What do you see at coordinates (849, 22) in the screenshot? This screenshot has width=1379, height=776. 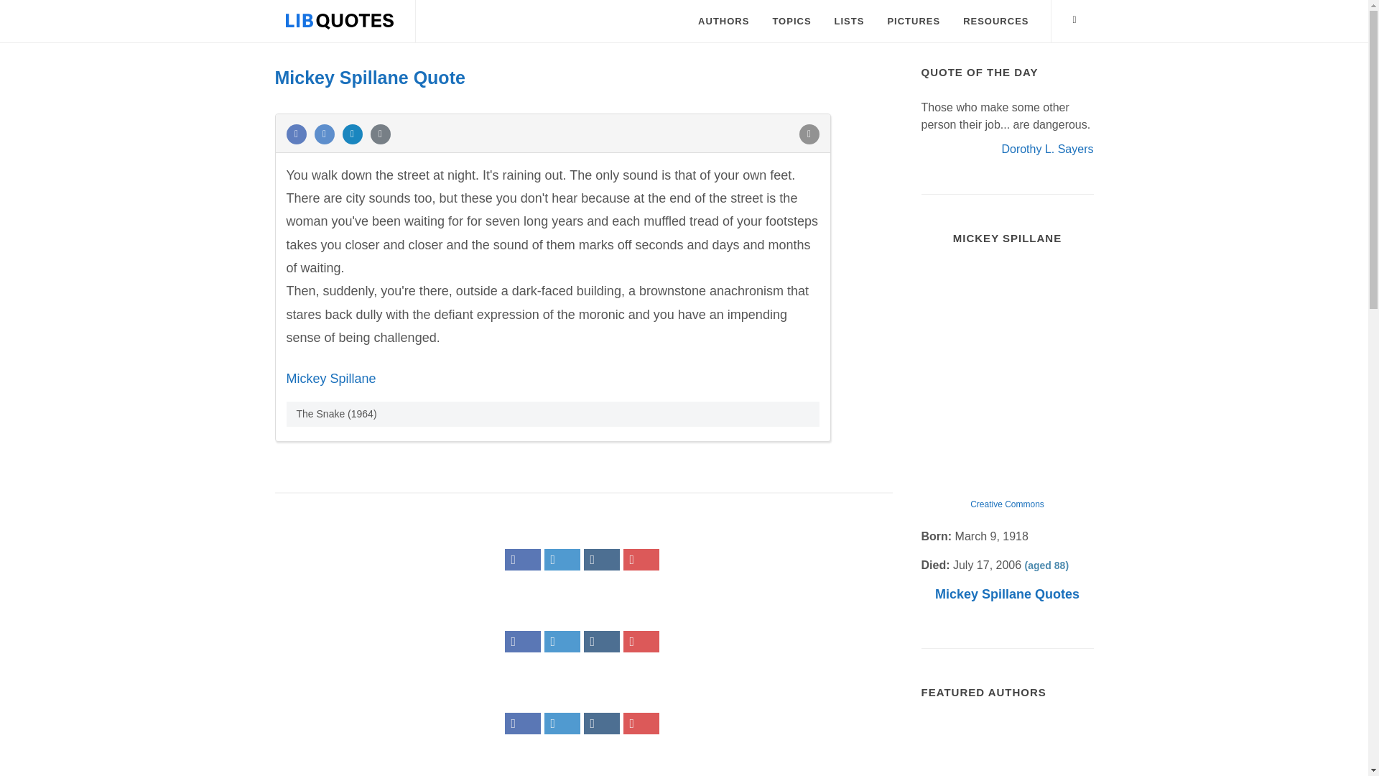 I see `LISTS` at bounding box center [849, 22].